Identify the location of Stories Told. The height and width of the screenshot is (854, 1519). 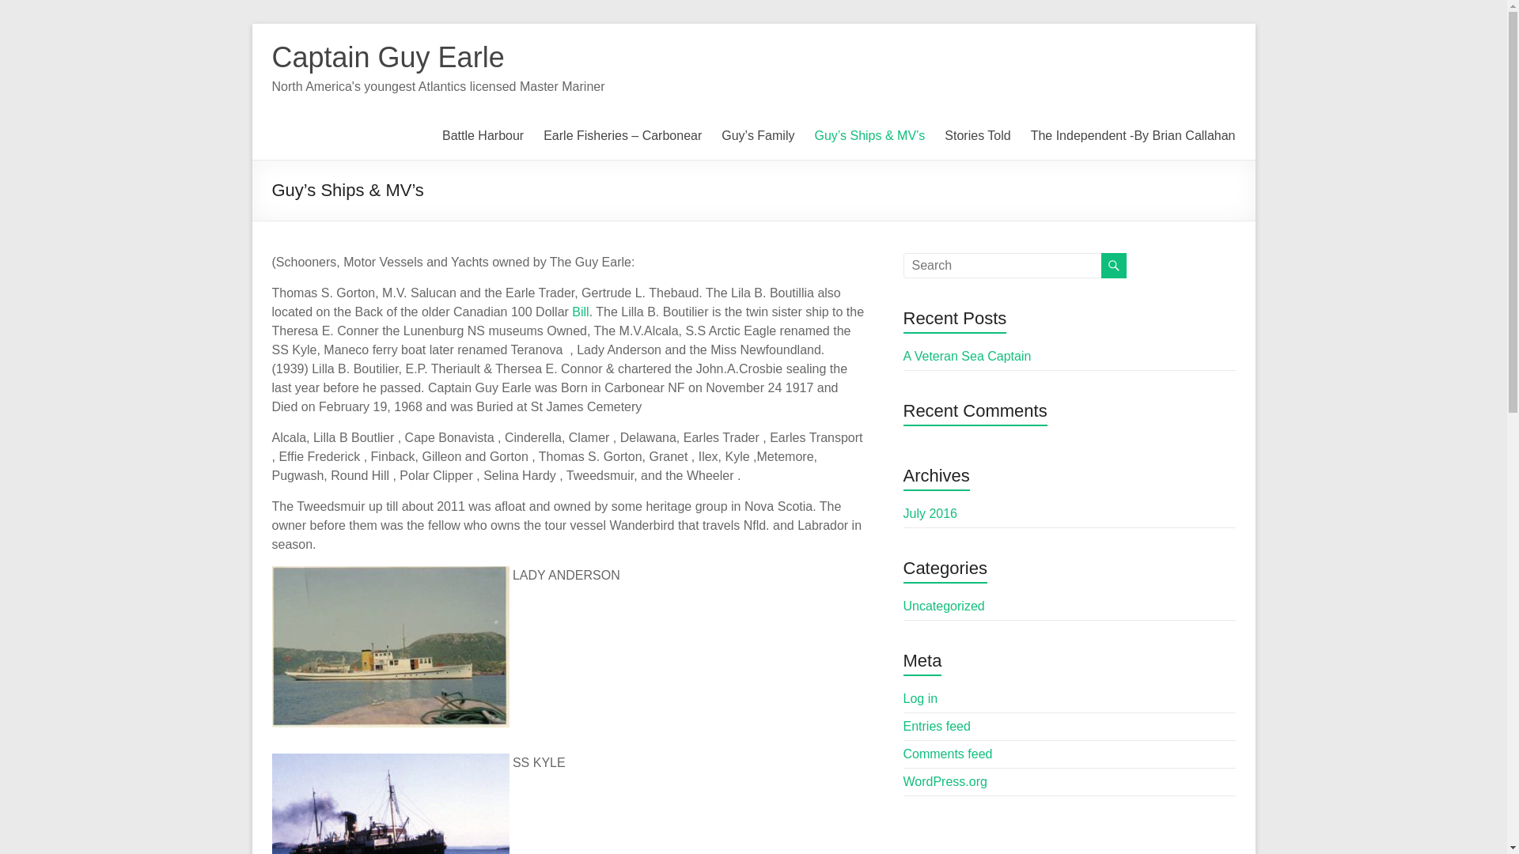
(977, 135).